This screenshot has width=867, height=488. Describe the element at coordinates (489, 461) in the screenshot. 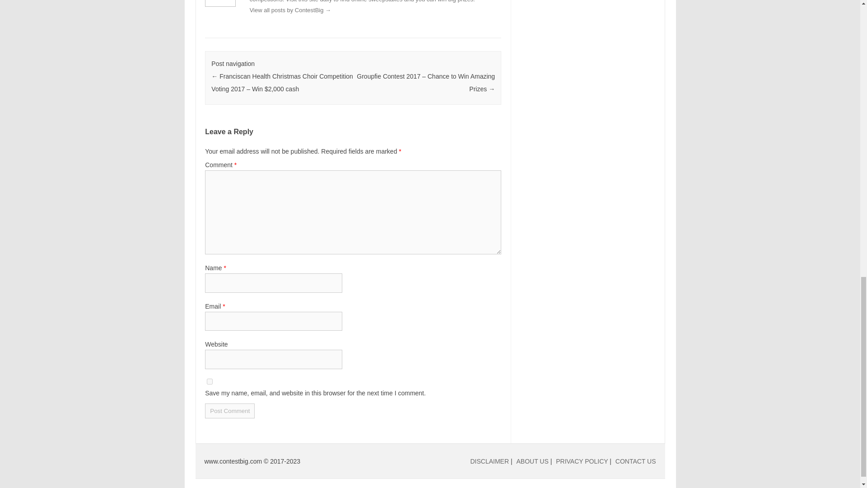

I see `DISCLAIMER` at that location.